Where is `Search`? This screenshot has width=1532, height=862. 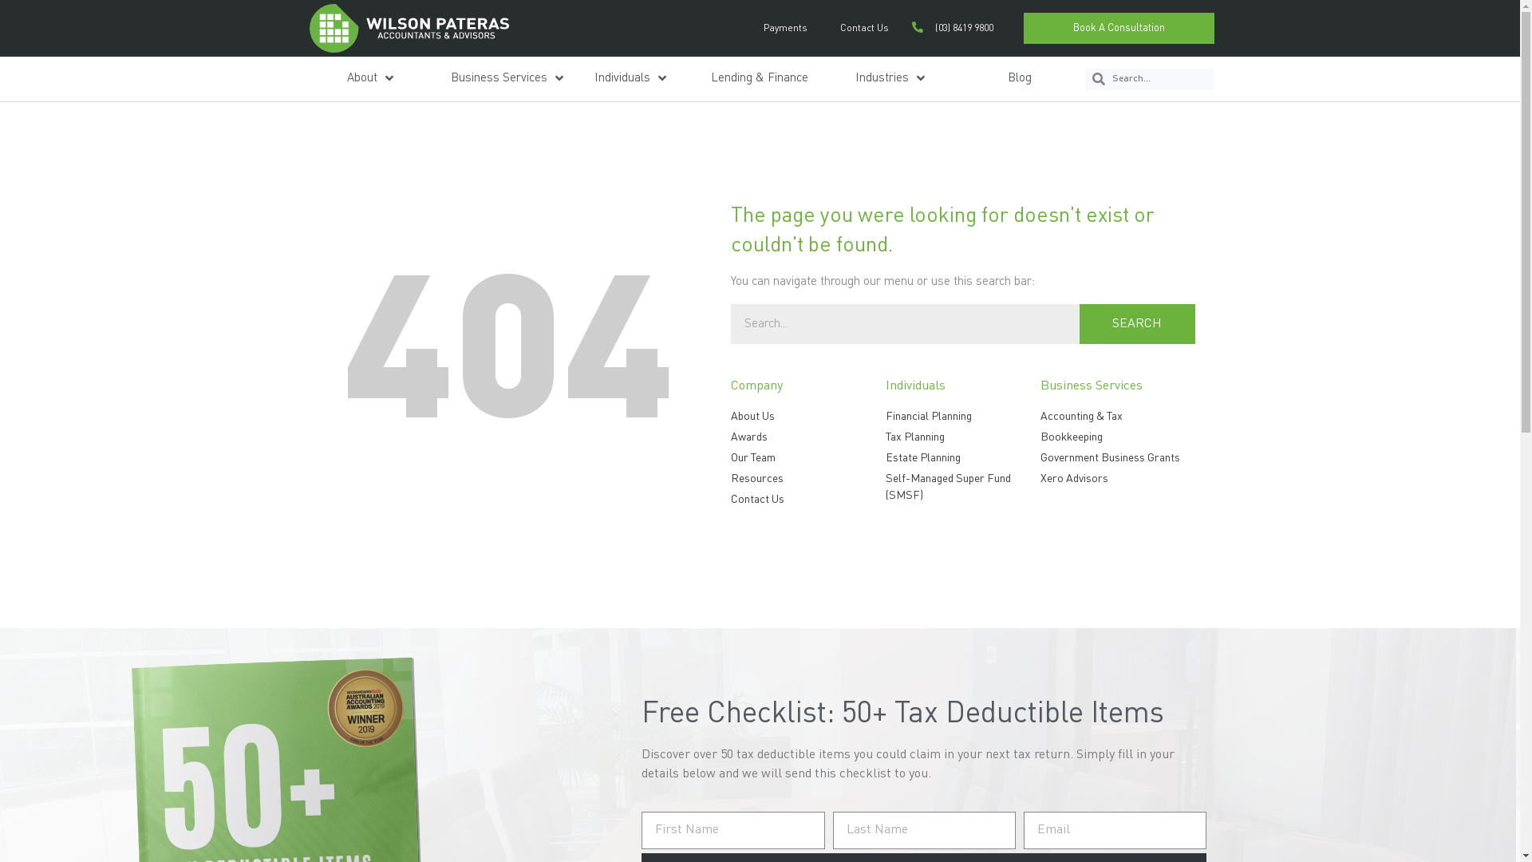 Search is located at coordinates (1160, 80).